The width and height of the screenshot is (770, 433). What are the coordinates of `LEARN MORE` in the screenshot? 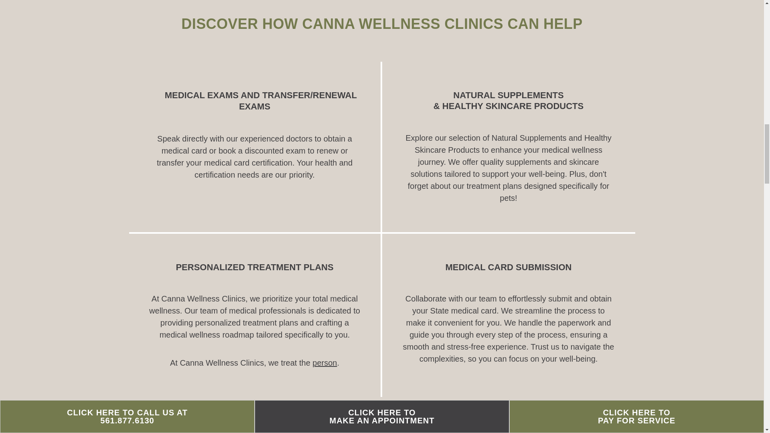 It's located at (381, 429).